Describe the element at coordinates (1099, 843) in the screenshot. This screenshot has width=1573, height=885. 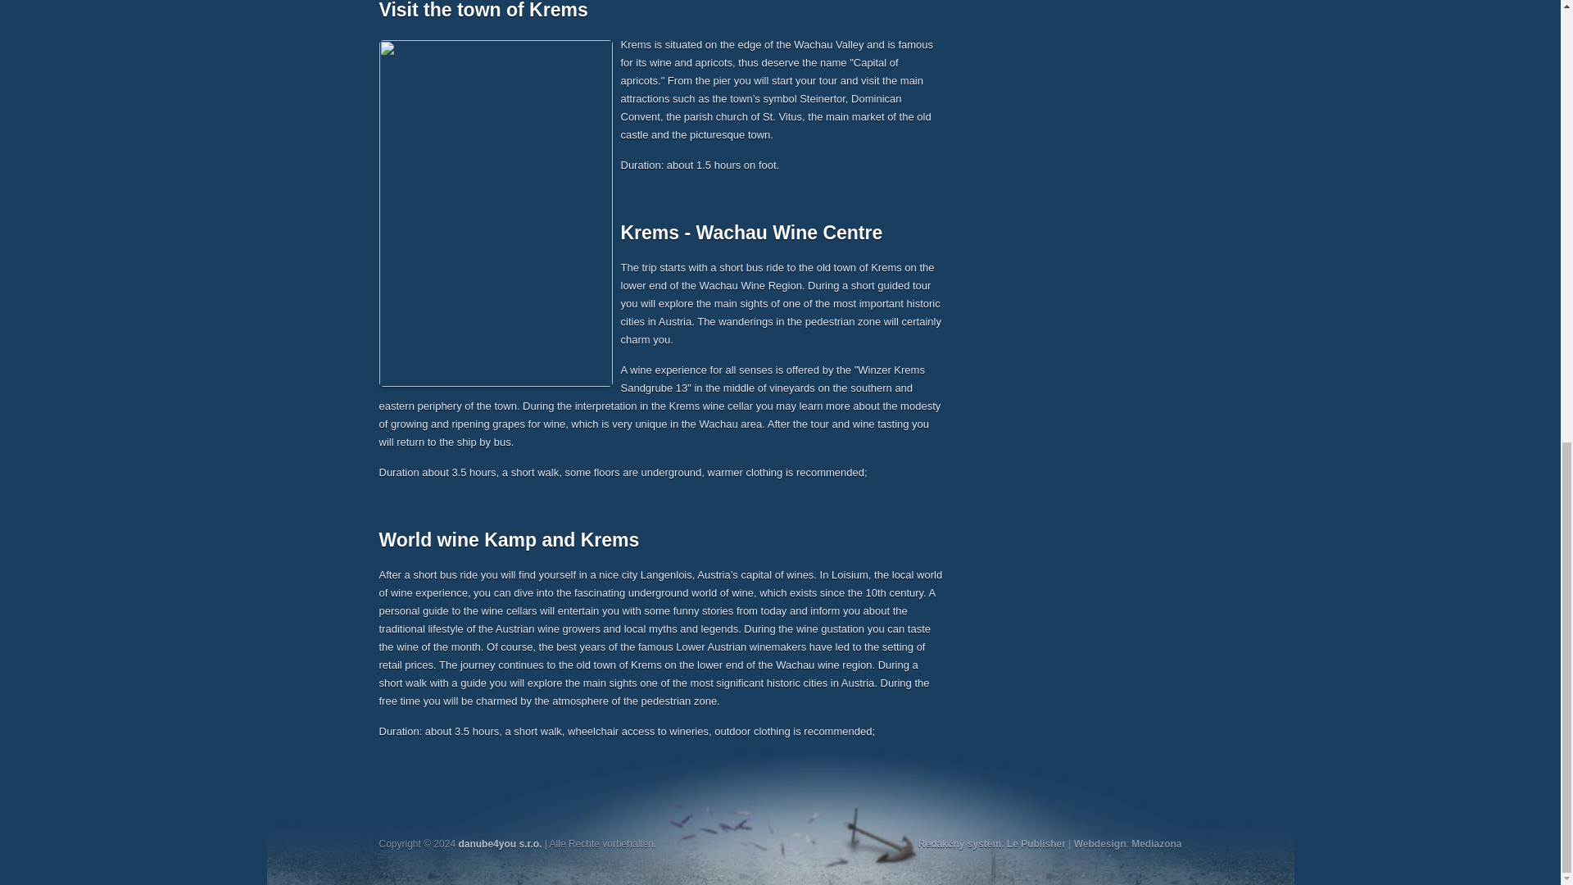
I see `Webdesign` at that location.